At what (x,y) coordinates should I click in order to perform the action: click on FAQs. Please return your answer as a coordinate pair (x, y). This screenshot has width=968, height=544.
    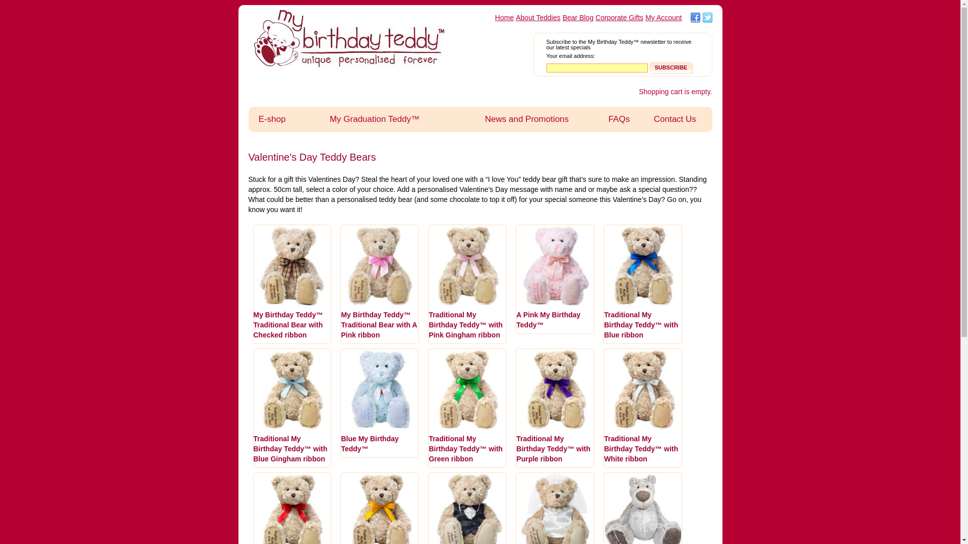
    Looking at the image, I should click on (619, 119).